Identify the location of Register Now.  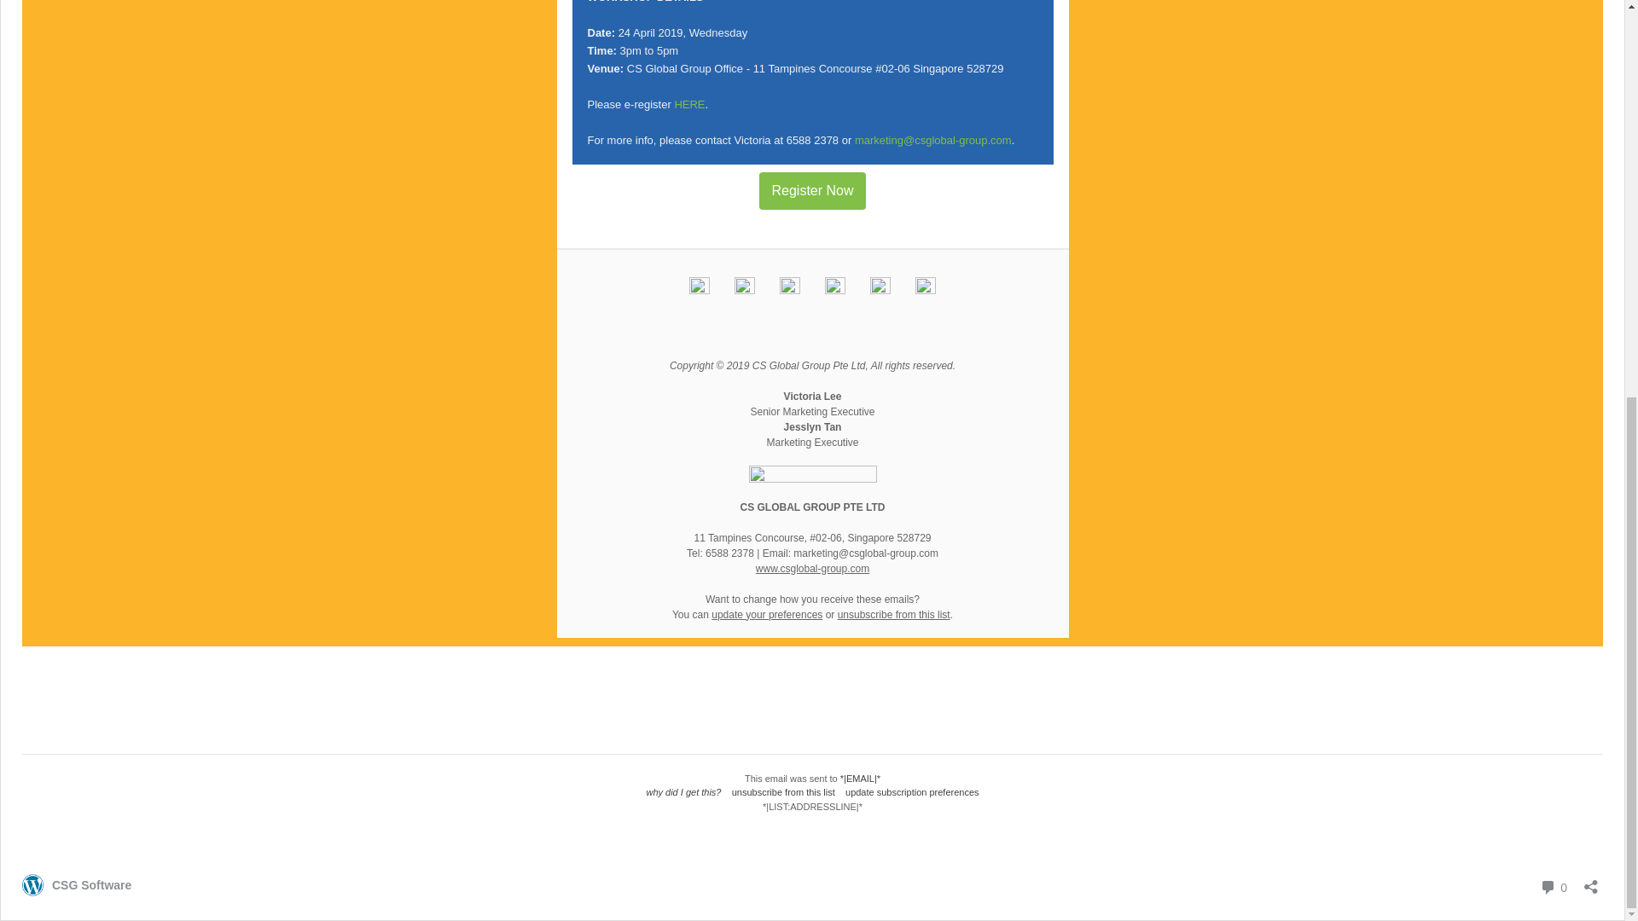
(812, 568).